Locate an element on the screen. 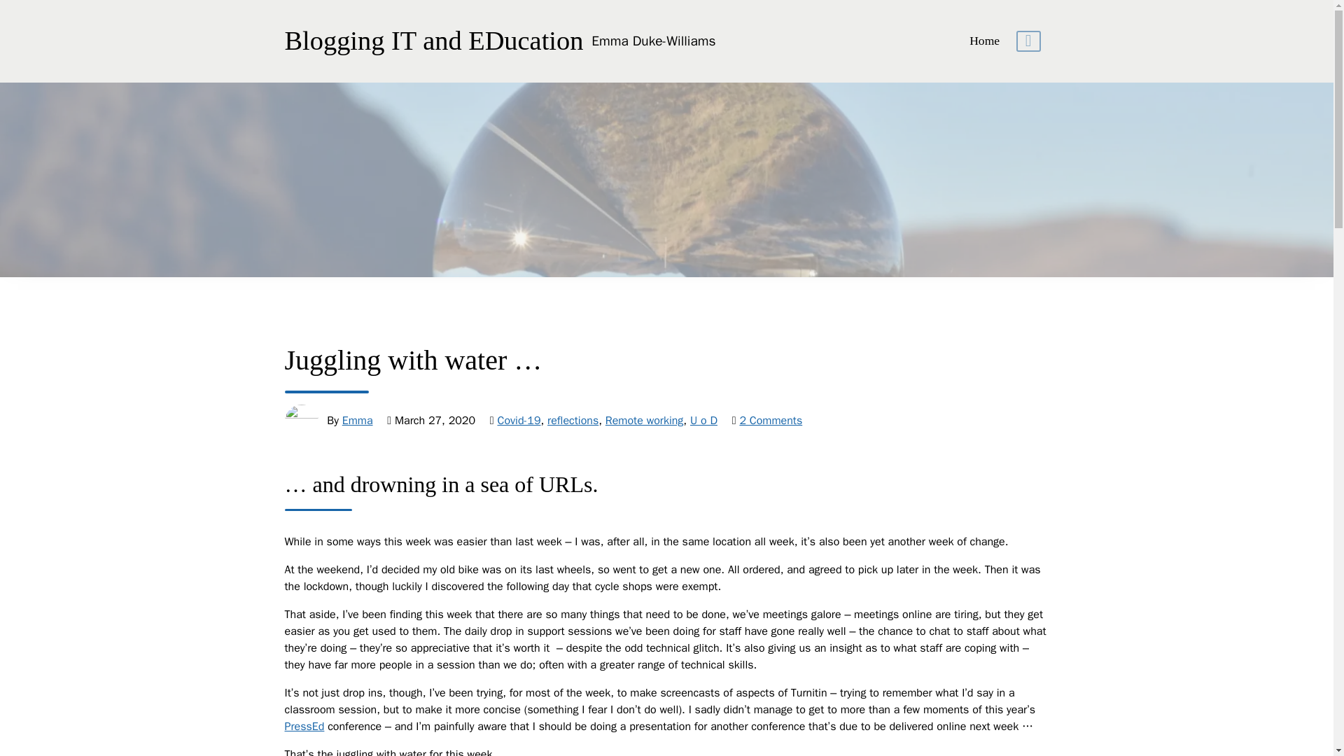 The height and width of the screenshot is (756, 1344). Emma Duke-Williams is located at coordinates (652, 42).